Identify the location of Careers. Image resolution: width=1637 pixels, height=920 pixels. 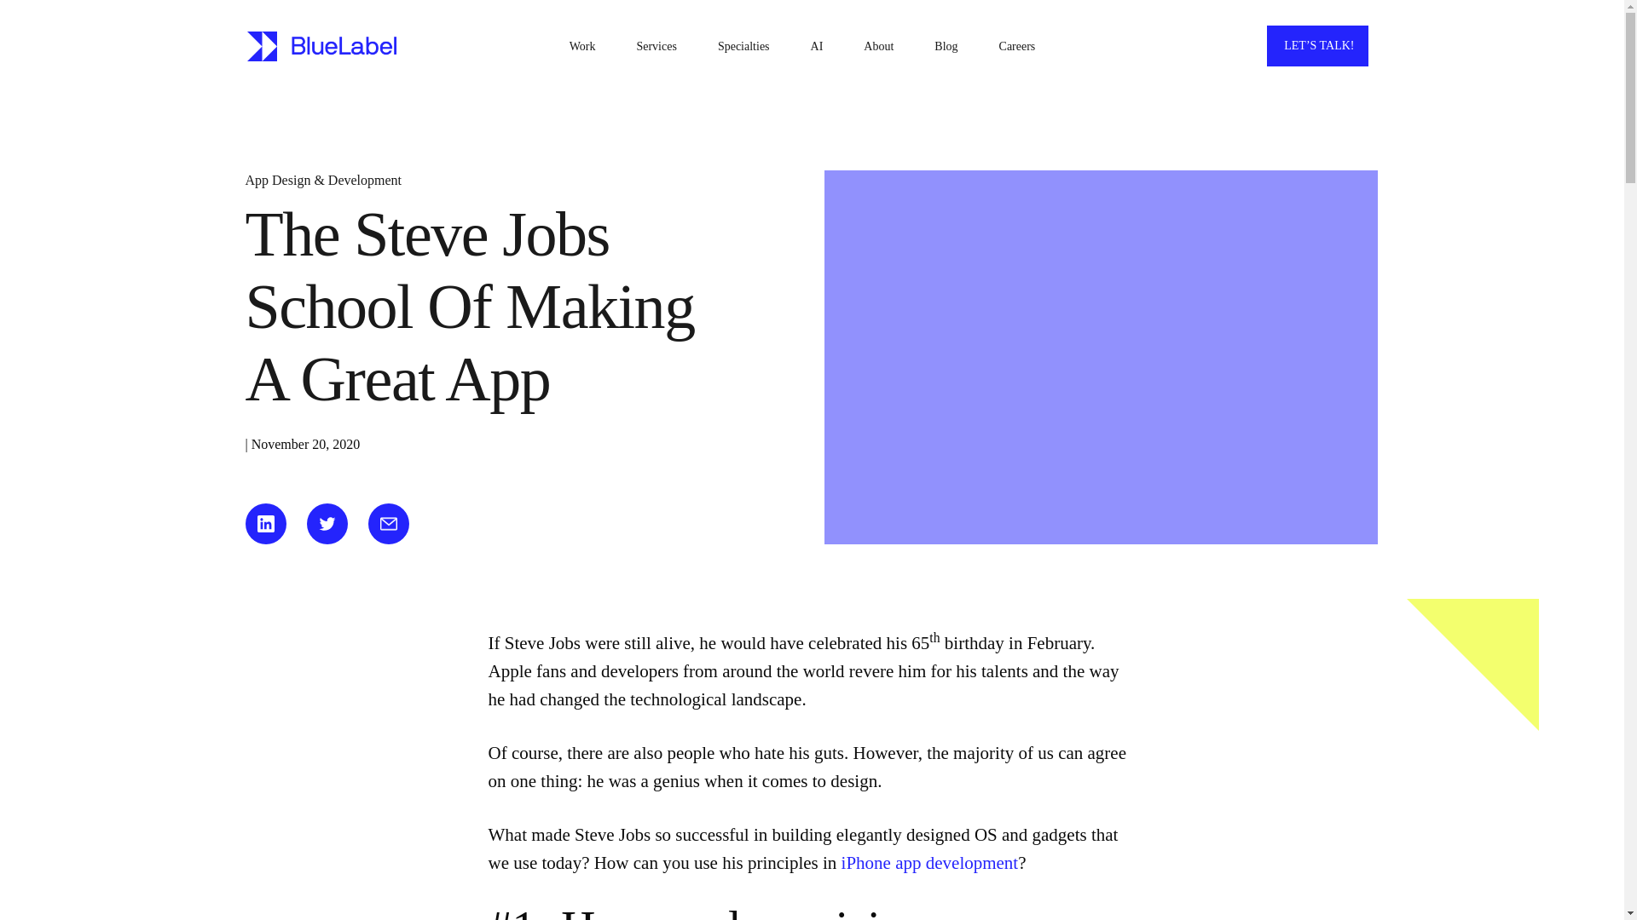
(1017, 46).